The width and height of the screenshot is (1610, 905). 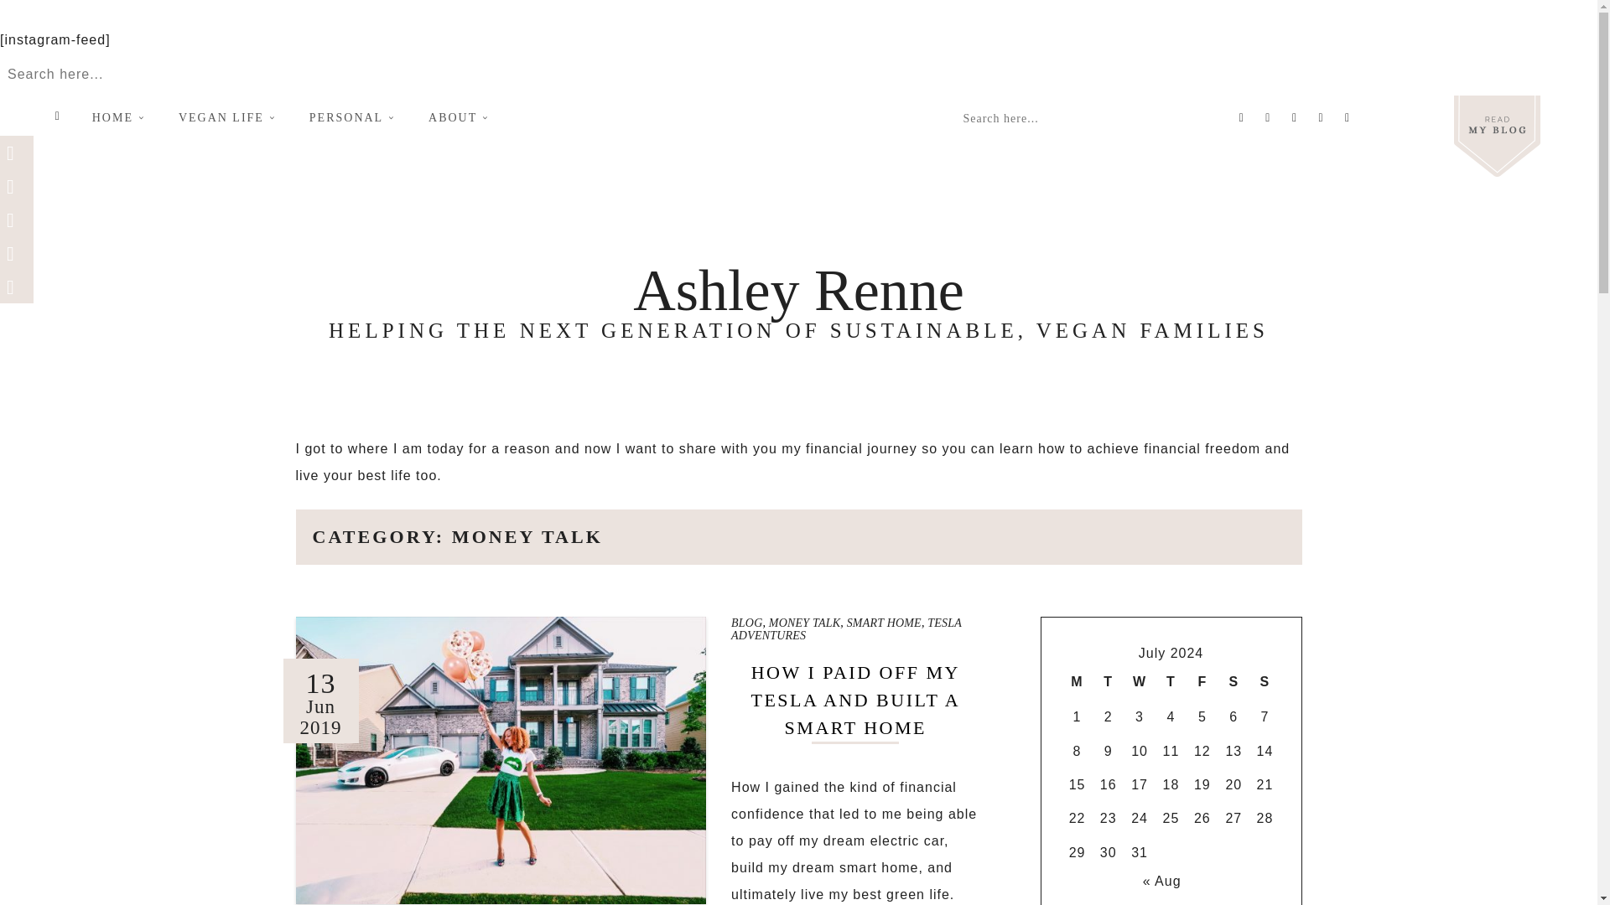 I want to click on SMART HOME, so click(x=884, y=622).